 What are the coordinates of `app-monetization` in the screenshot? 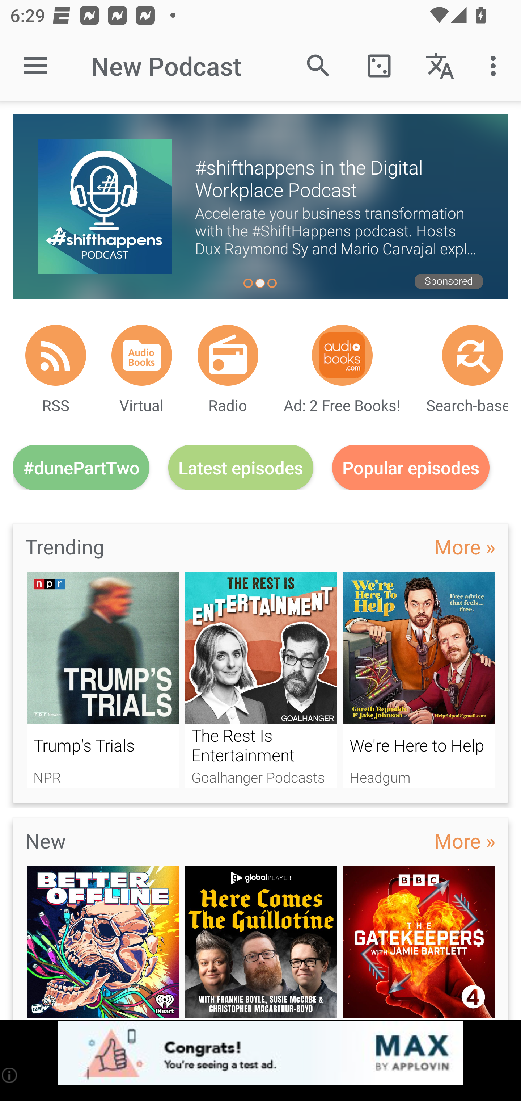 It's located at (260, 1054).